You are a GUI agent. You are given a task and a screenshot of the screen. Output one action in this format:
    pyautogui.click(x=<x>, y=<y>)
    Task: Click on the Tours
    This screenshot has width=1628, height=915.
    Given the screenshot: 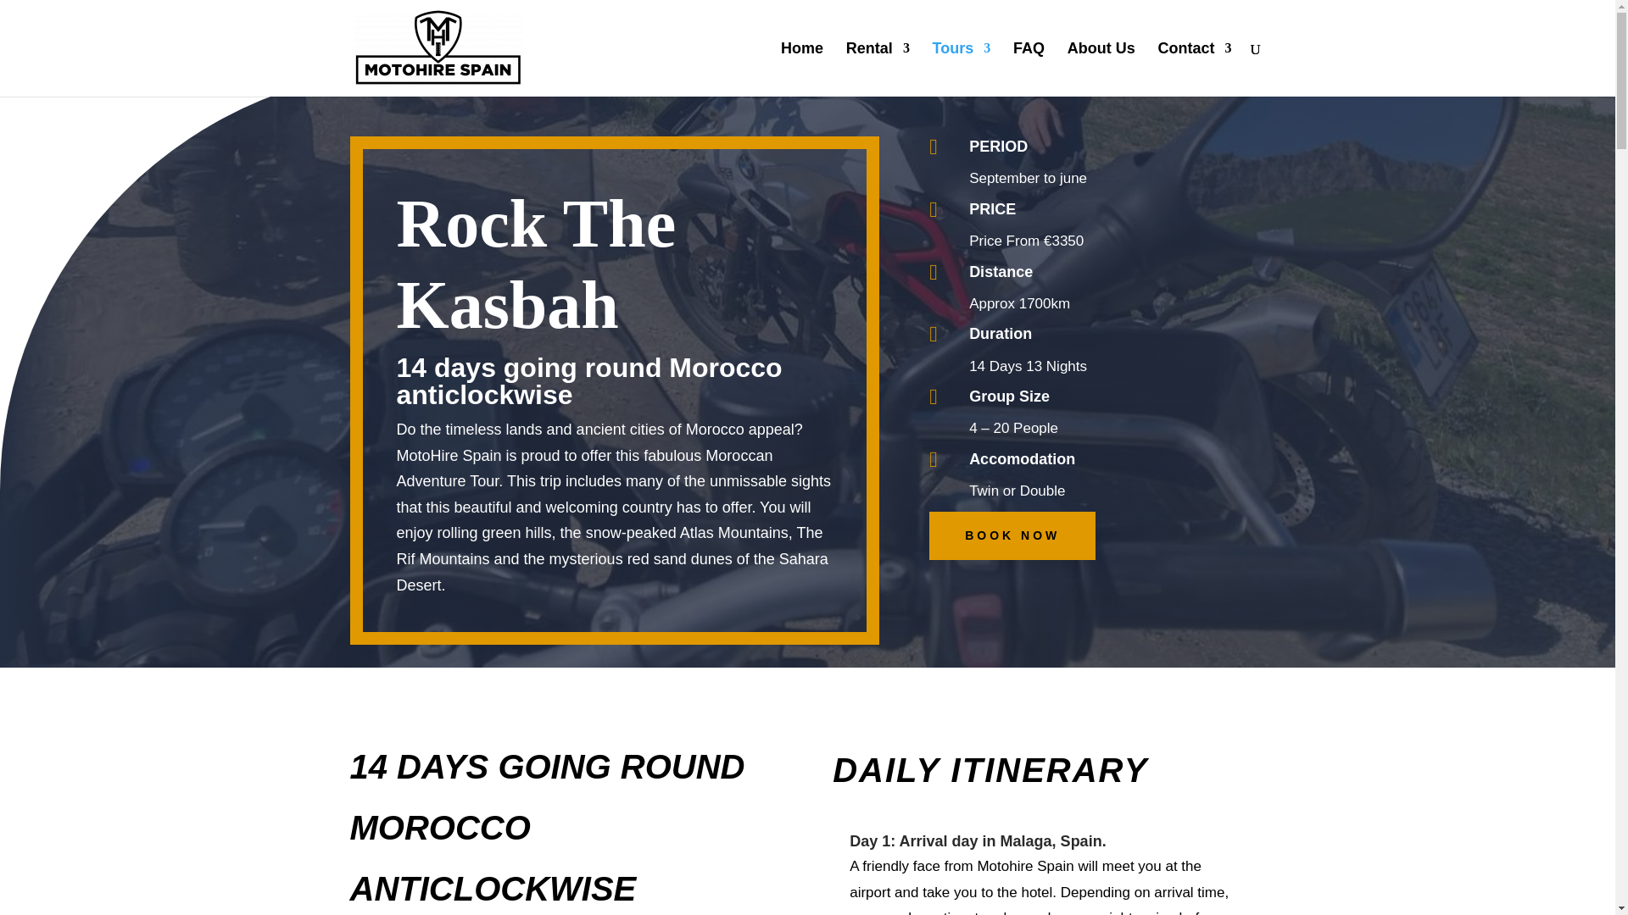 What is the action you would take?
    pyautogui.click(x=962, y=69)
    